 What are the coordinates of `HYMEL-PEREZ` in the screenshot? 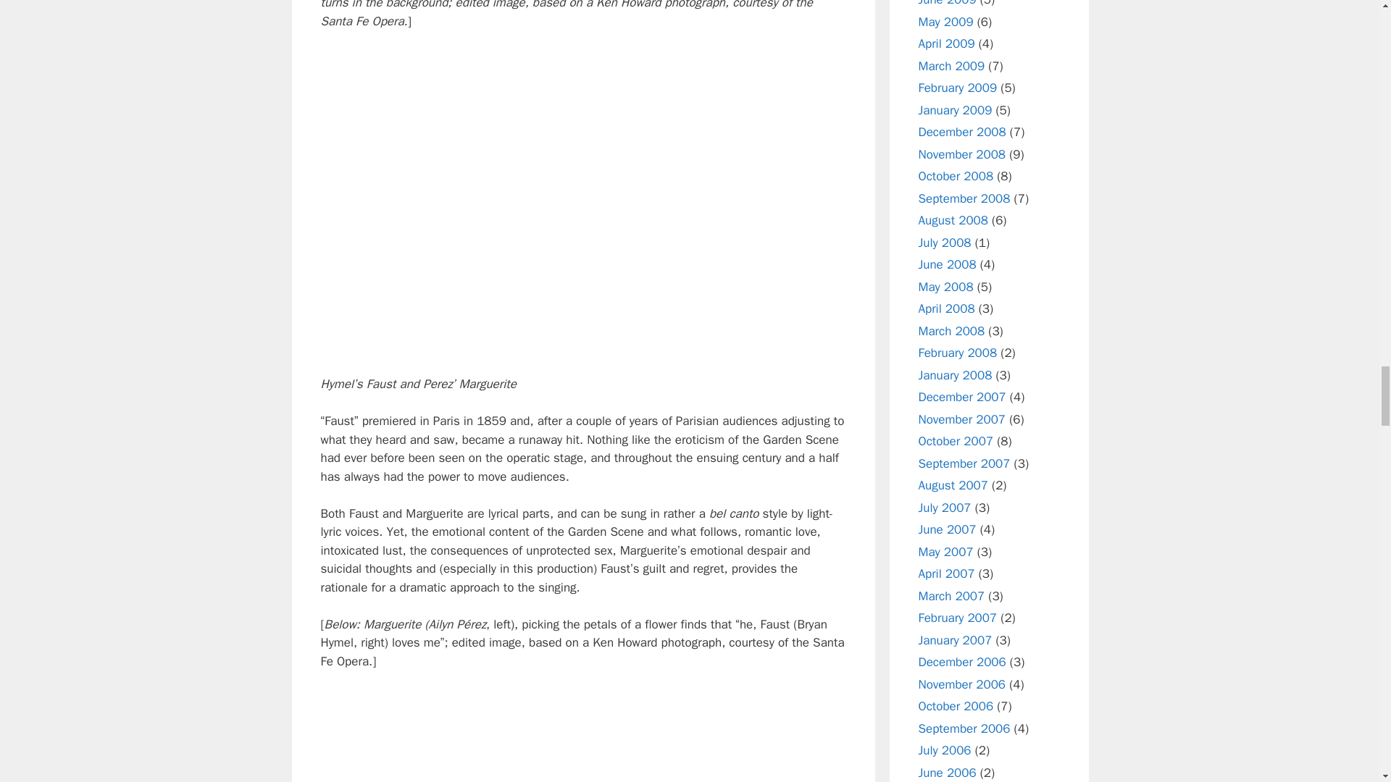 It's located at (582, 736).